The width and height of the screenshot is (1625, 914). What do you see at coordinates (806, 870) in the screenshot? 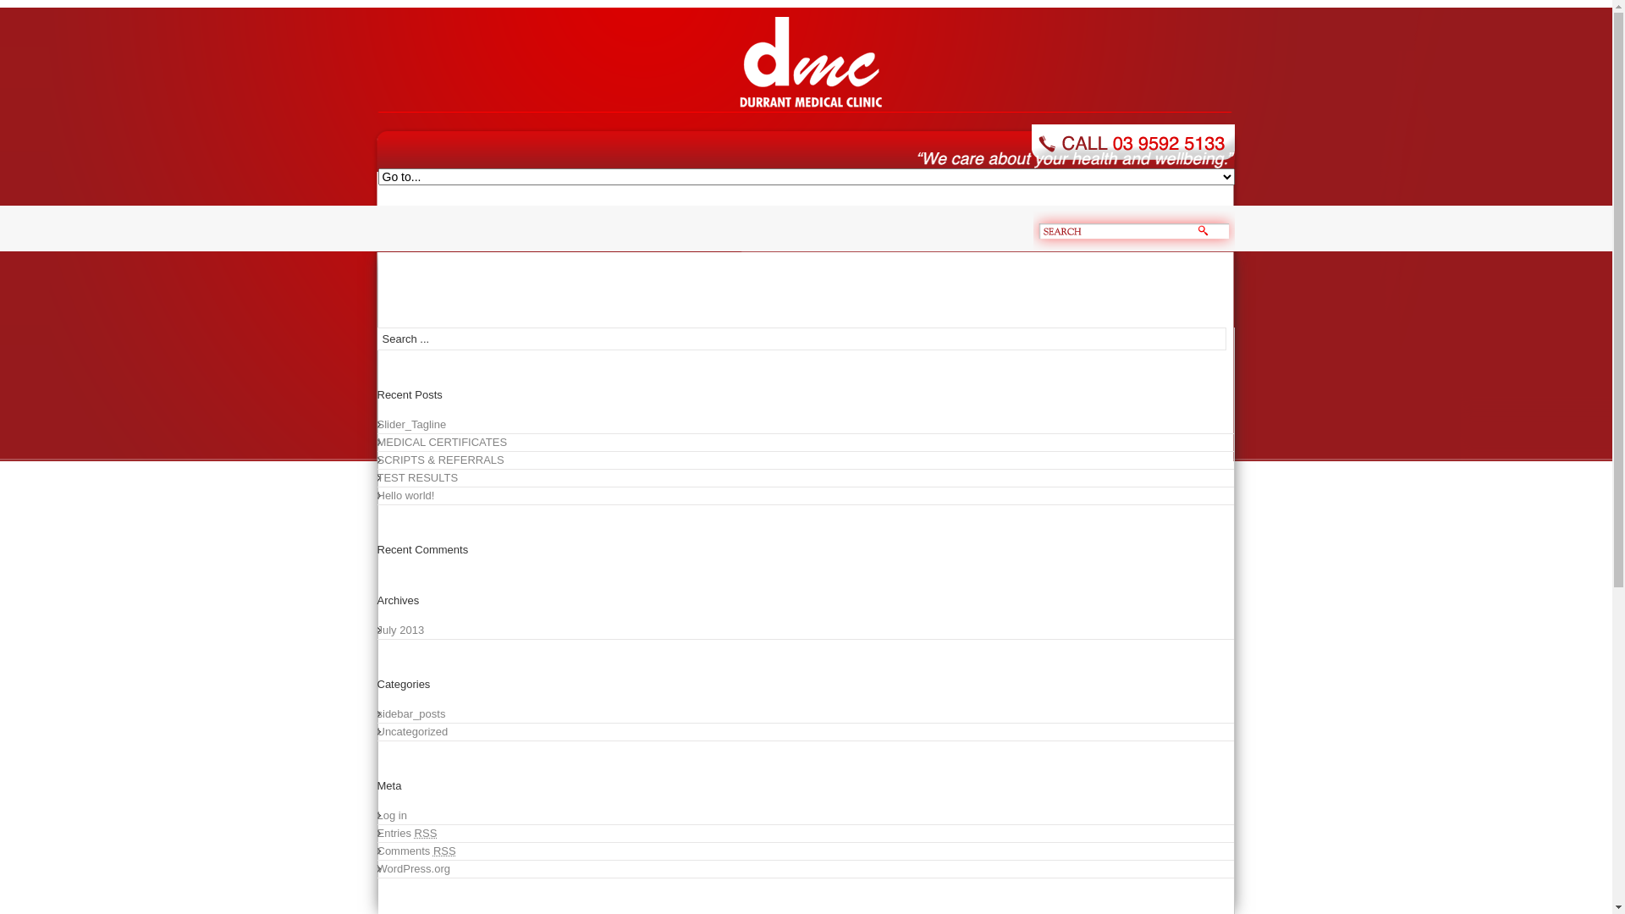
I see `WordPress.org` at bounding box center [806, 870].